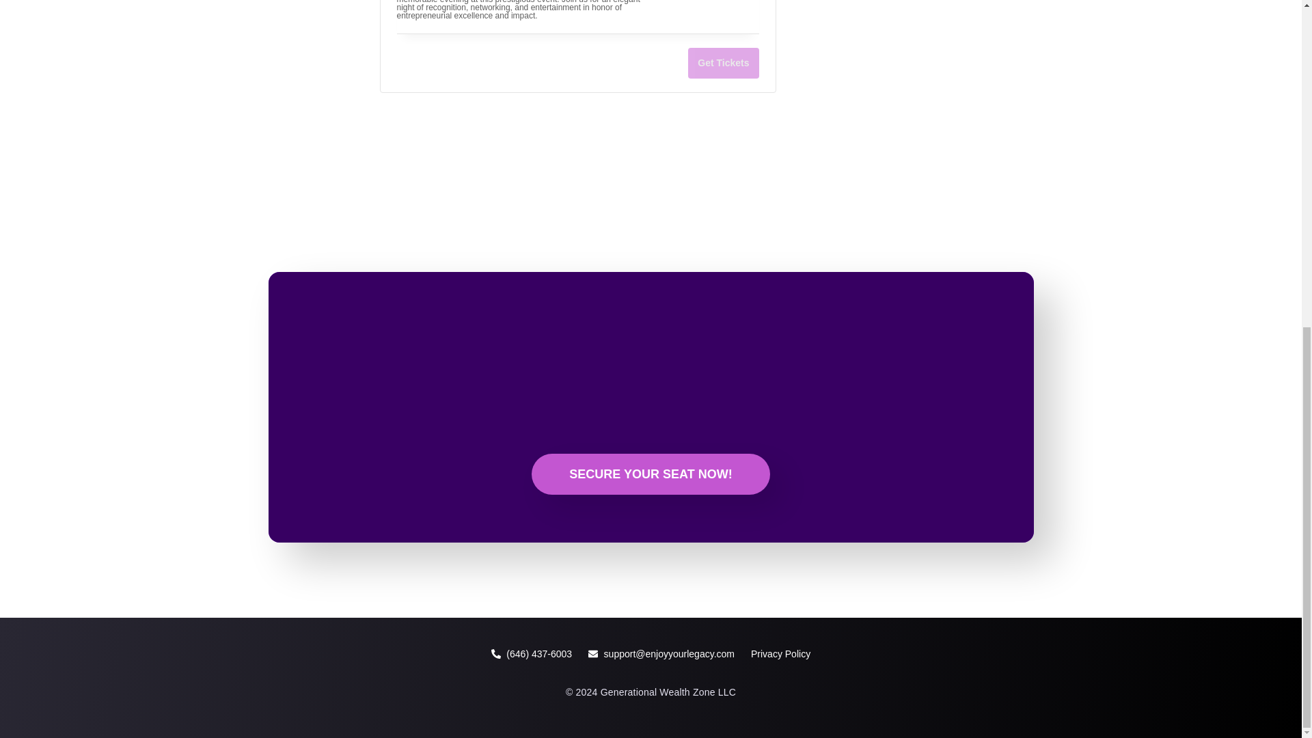  Describe the element at coordinates (780, 653) in the screenshot. I see `Privacy Policy` at that location.